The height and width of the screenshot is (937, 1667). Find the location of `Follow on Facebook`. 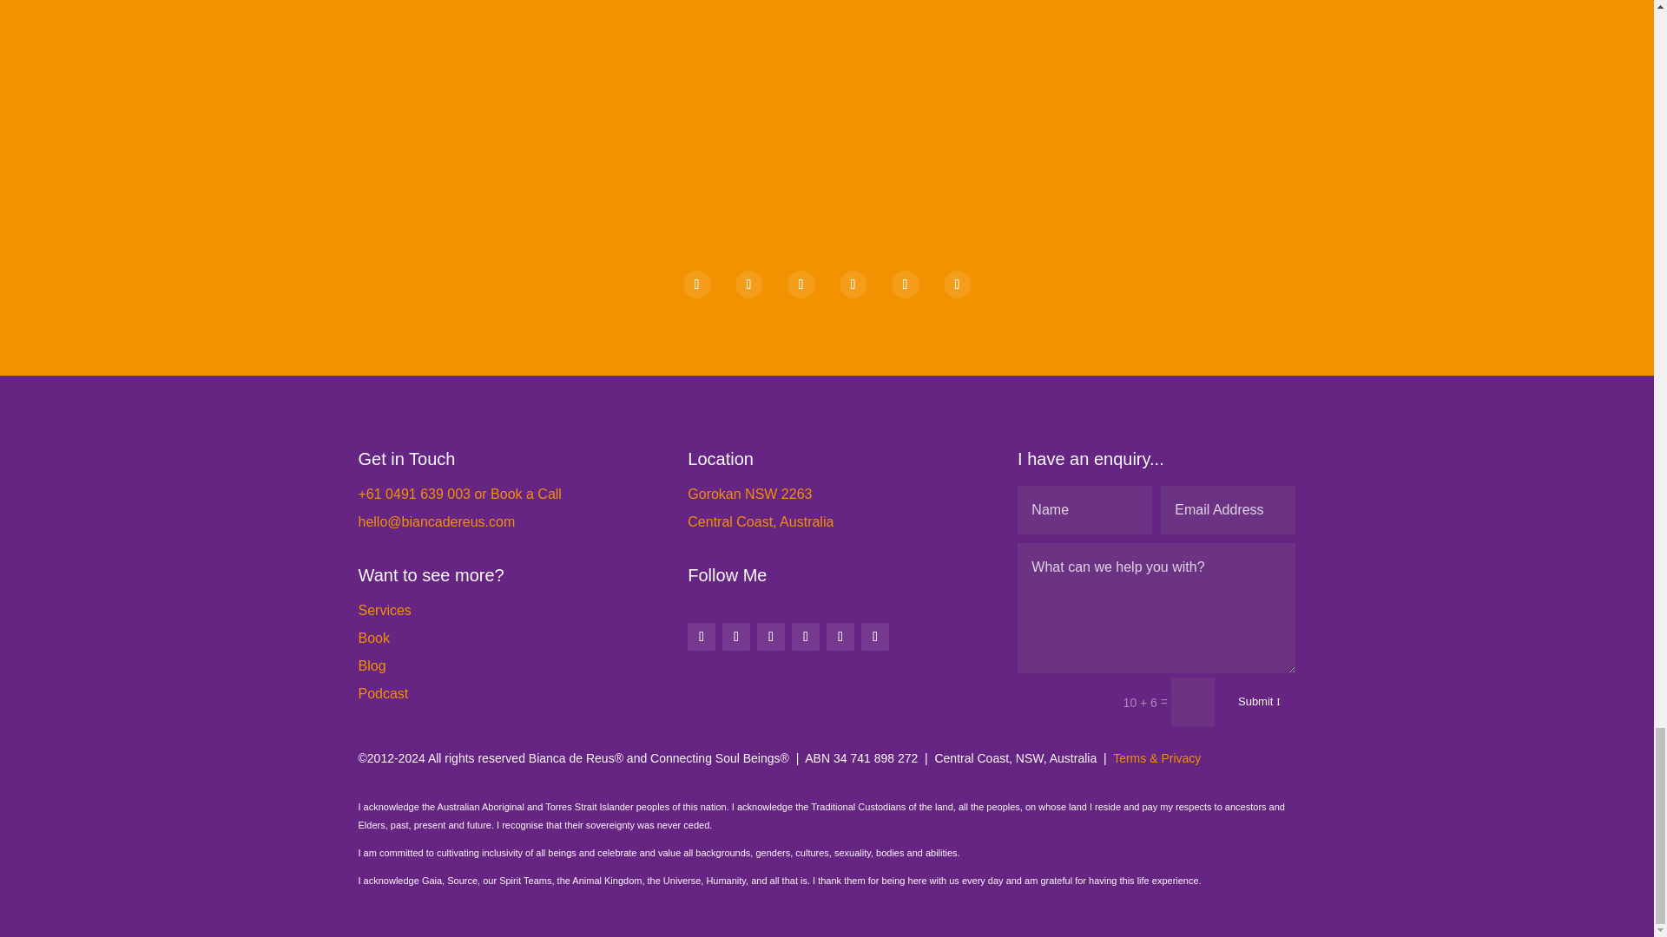

Follow on Facebook is located at coordinates (748, 285).